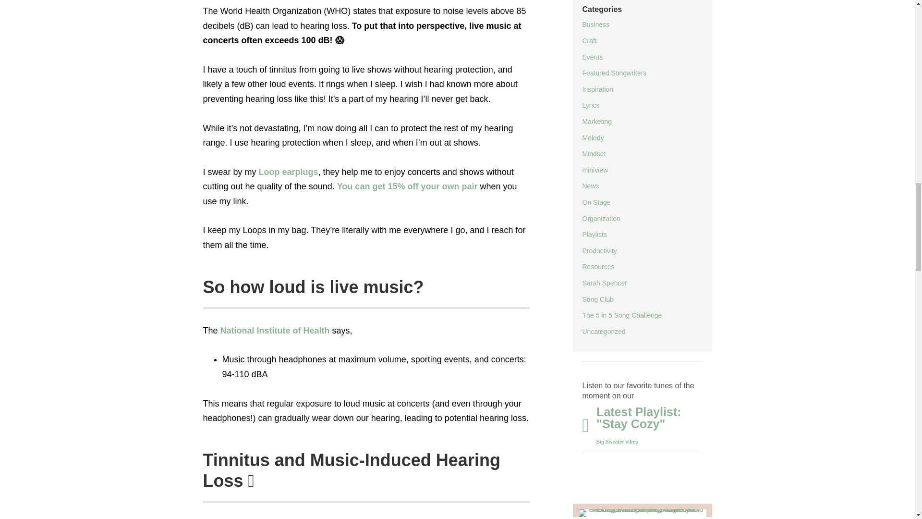 The image size is (922, 519). I want to click on Mindset, so click(594, 154).